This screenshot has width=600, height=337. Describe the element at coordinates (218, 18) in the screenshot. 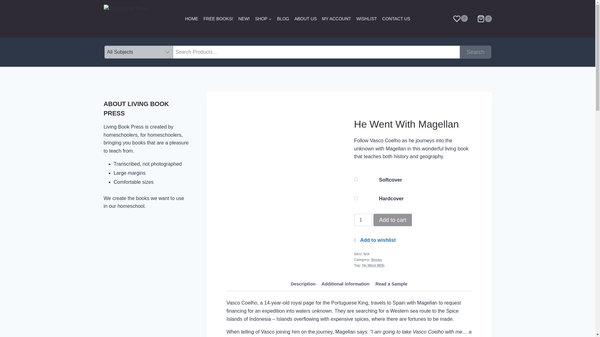

I see `FREE BOOKS!` at that location.